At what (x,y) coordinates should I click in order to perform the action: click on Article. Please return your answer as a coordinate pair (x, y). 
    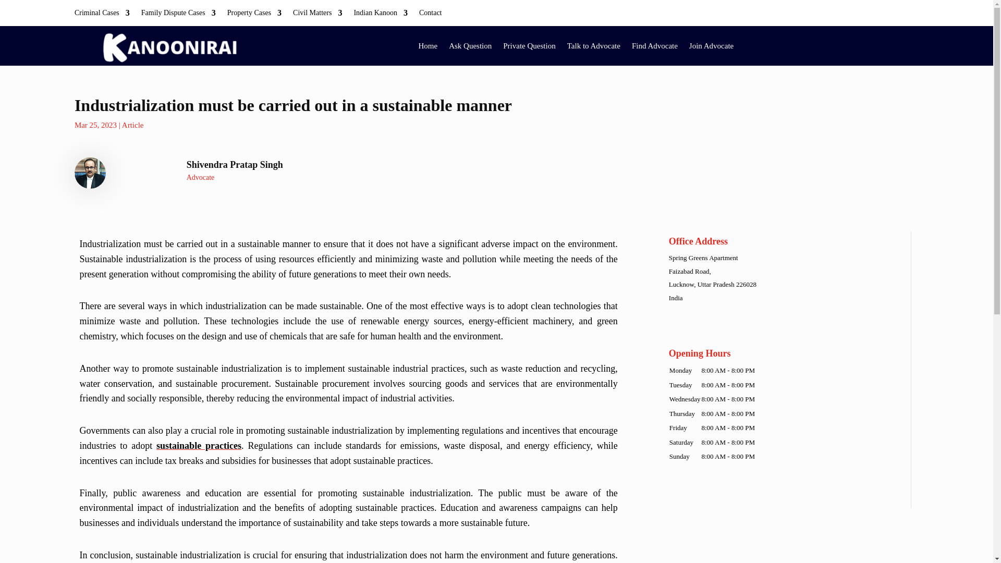
    Looking at the image, I should click on (133, 125).